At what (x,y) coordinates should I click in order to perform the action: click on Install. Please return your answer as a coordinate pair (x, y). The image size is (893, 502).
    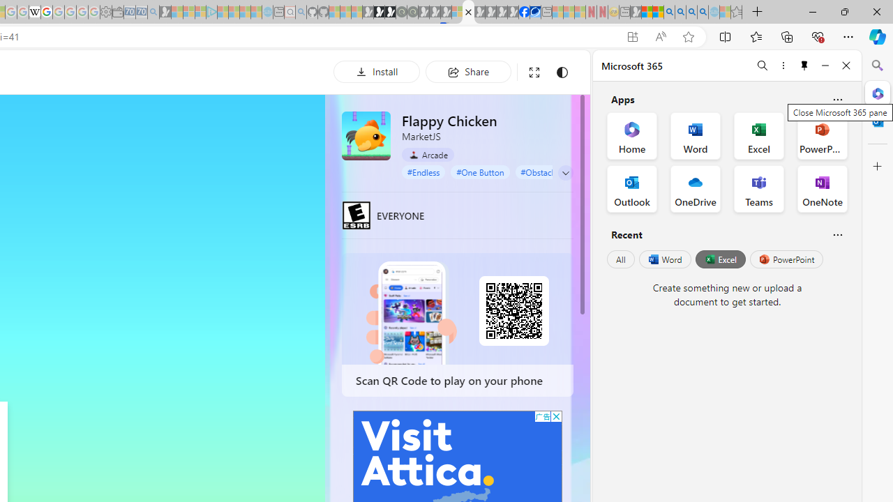
    Looking at the image, I should click on (377, 71).